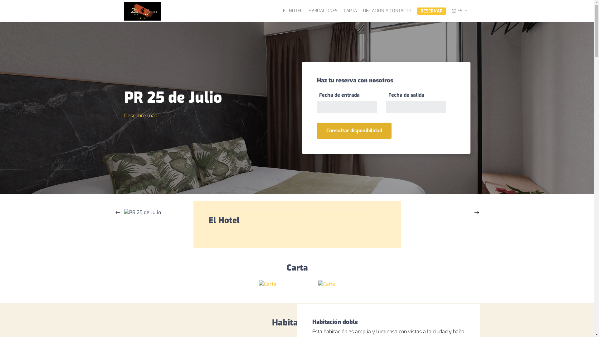 This screenshot has width=599, height=337. I want to click on CARTA, so click(350, 11).